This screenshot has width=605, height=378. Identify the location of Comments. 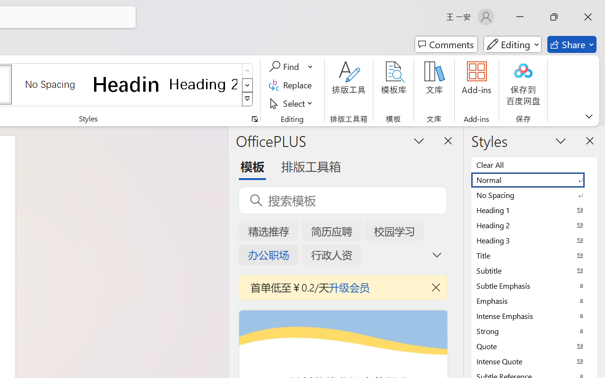
(446, 44).